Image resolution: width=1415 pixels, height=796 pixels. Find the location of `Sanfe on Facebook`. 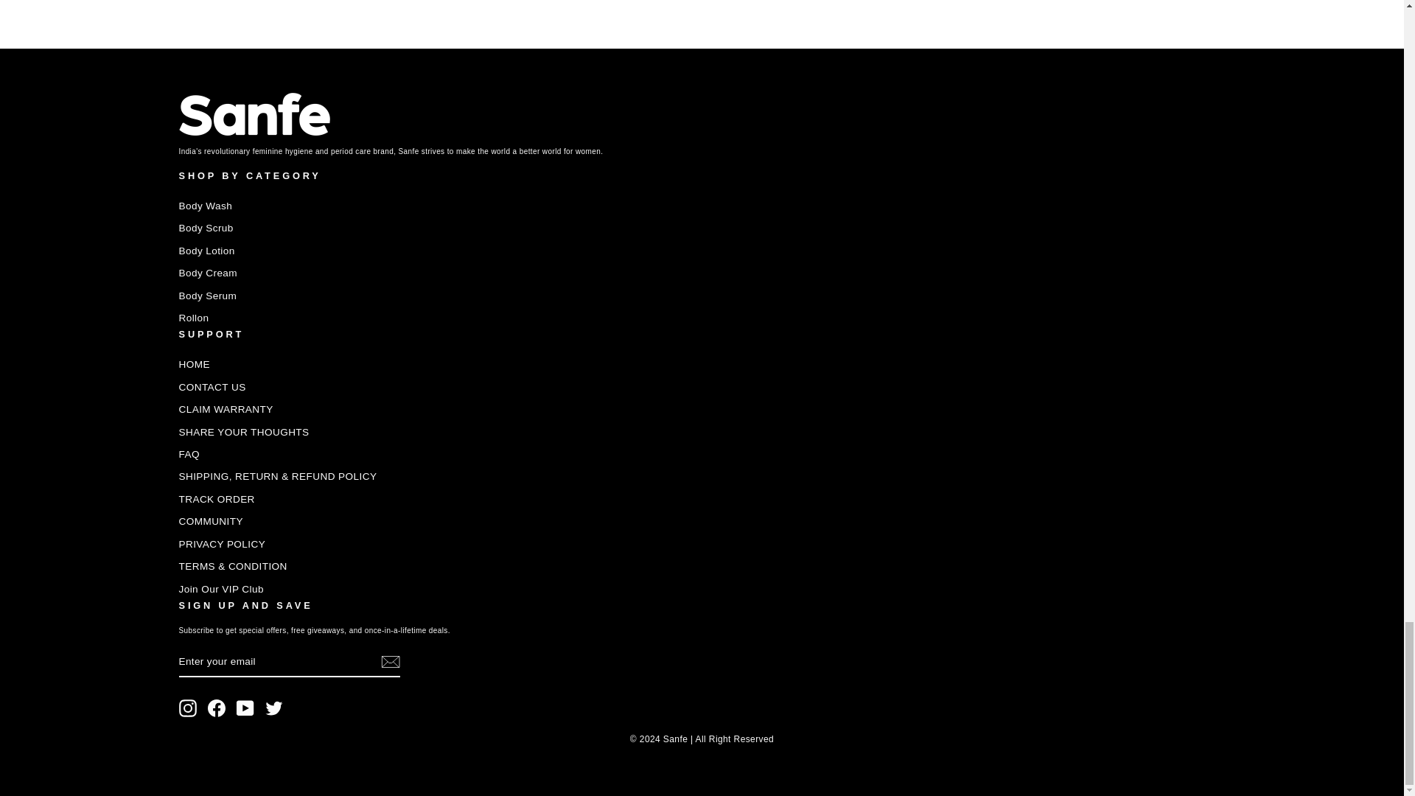

Sanfe on Facebook is located at coordinates (217, 708).